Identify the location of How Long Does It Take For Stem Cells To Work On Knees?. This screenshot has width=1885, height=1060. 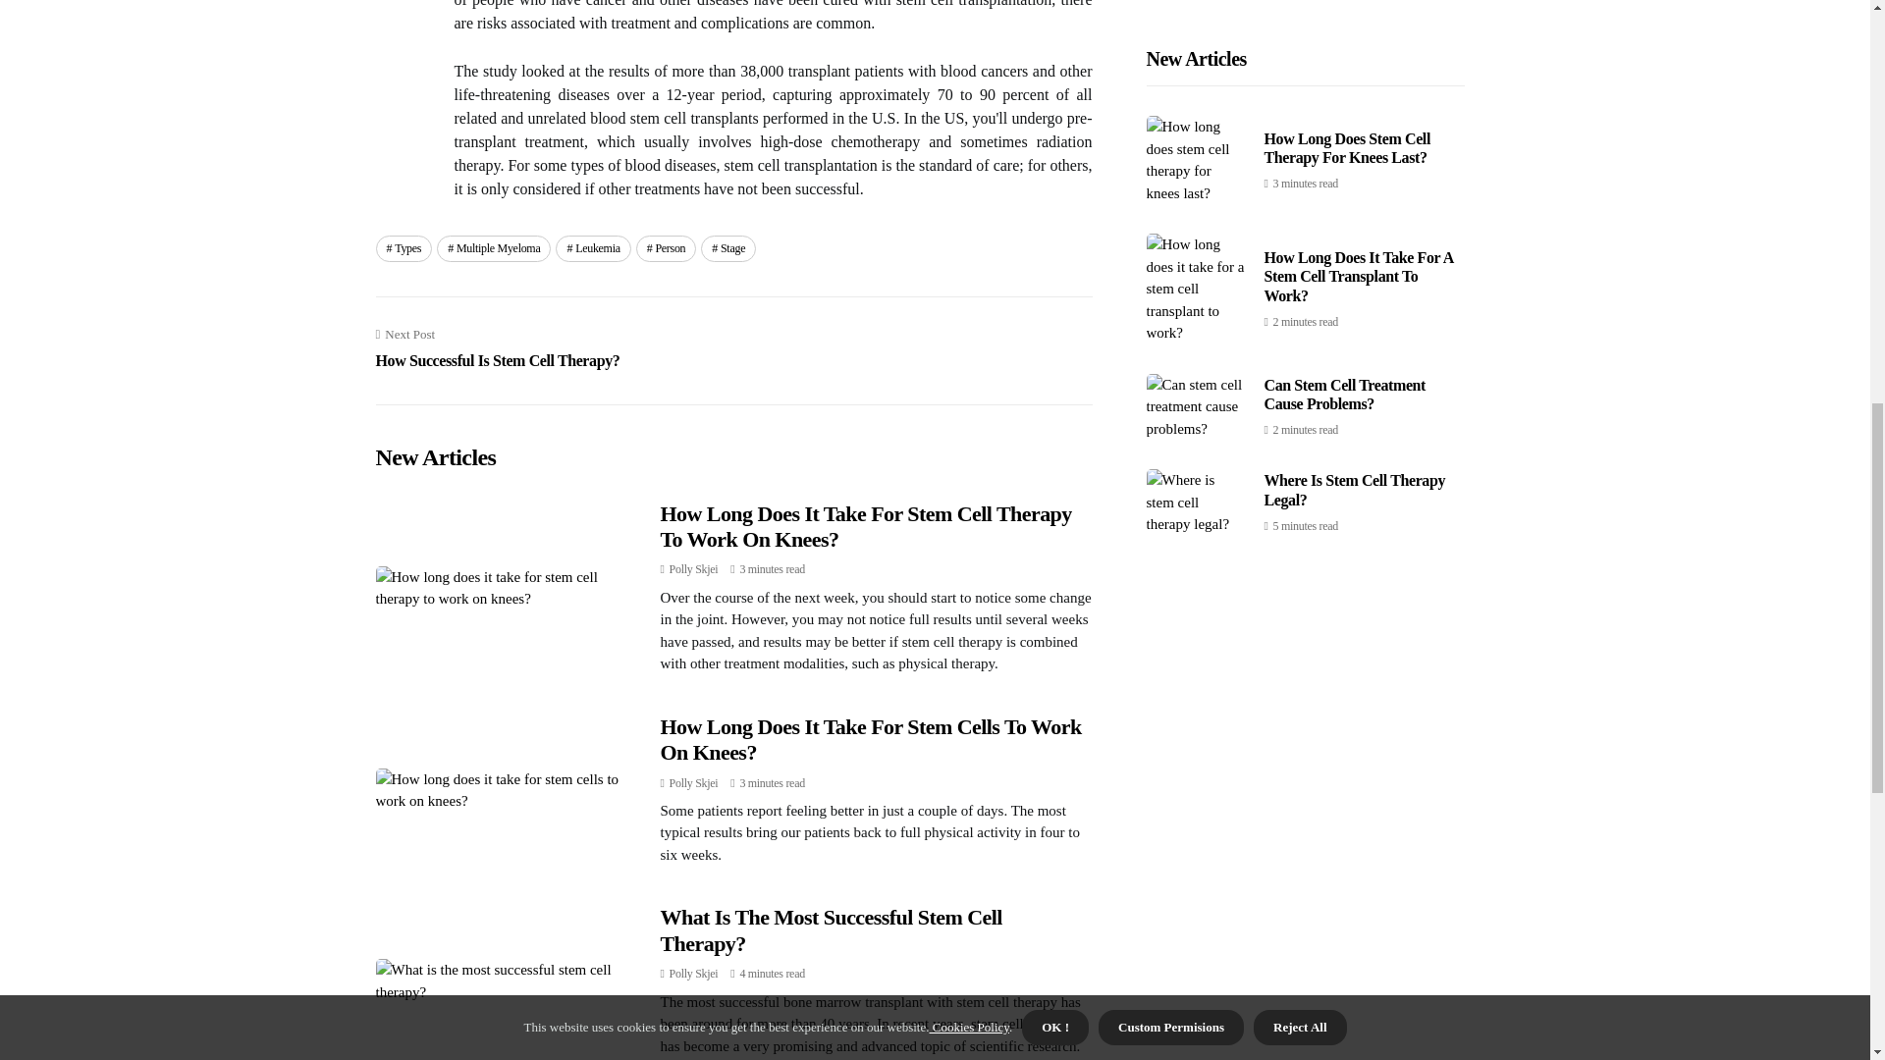
(728, 247).